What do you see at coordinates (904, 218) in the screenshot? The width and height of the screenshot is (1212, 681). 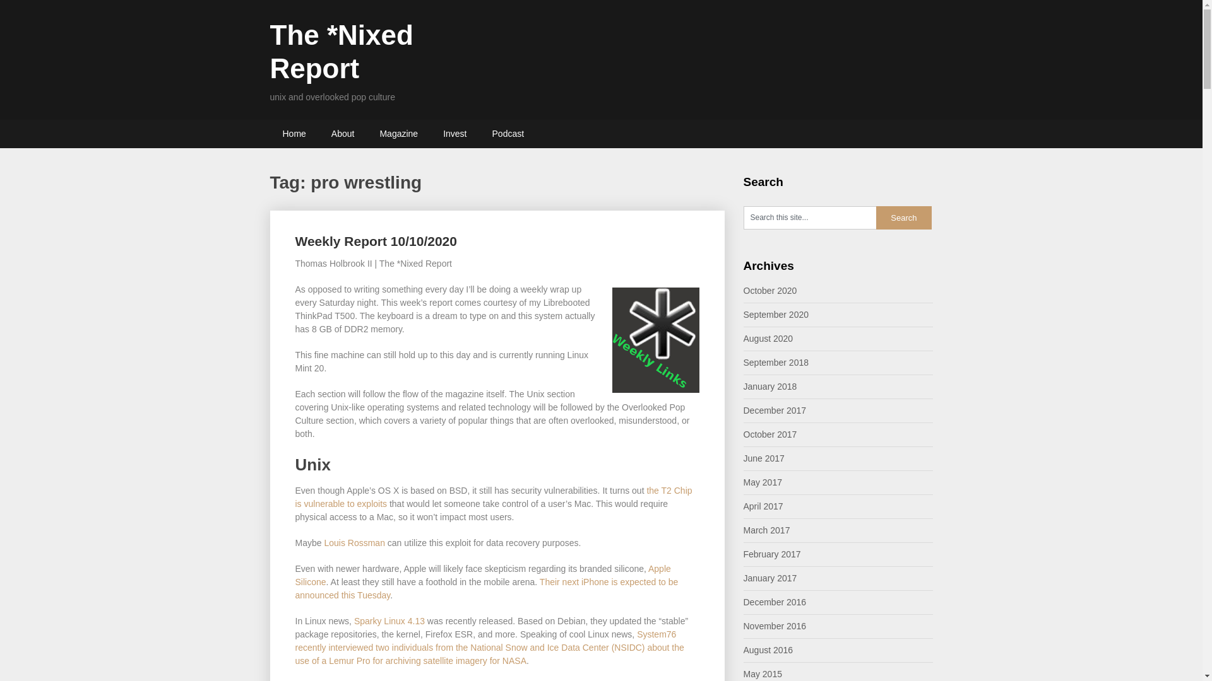 I see `Search` at bounding box center [904, 218].